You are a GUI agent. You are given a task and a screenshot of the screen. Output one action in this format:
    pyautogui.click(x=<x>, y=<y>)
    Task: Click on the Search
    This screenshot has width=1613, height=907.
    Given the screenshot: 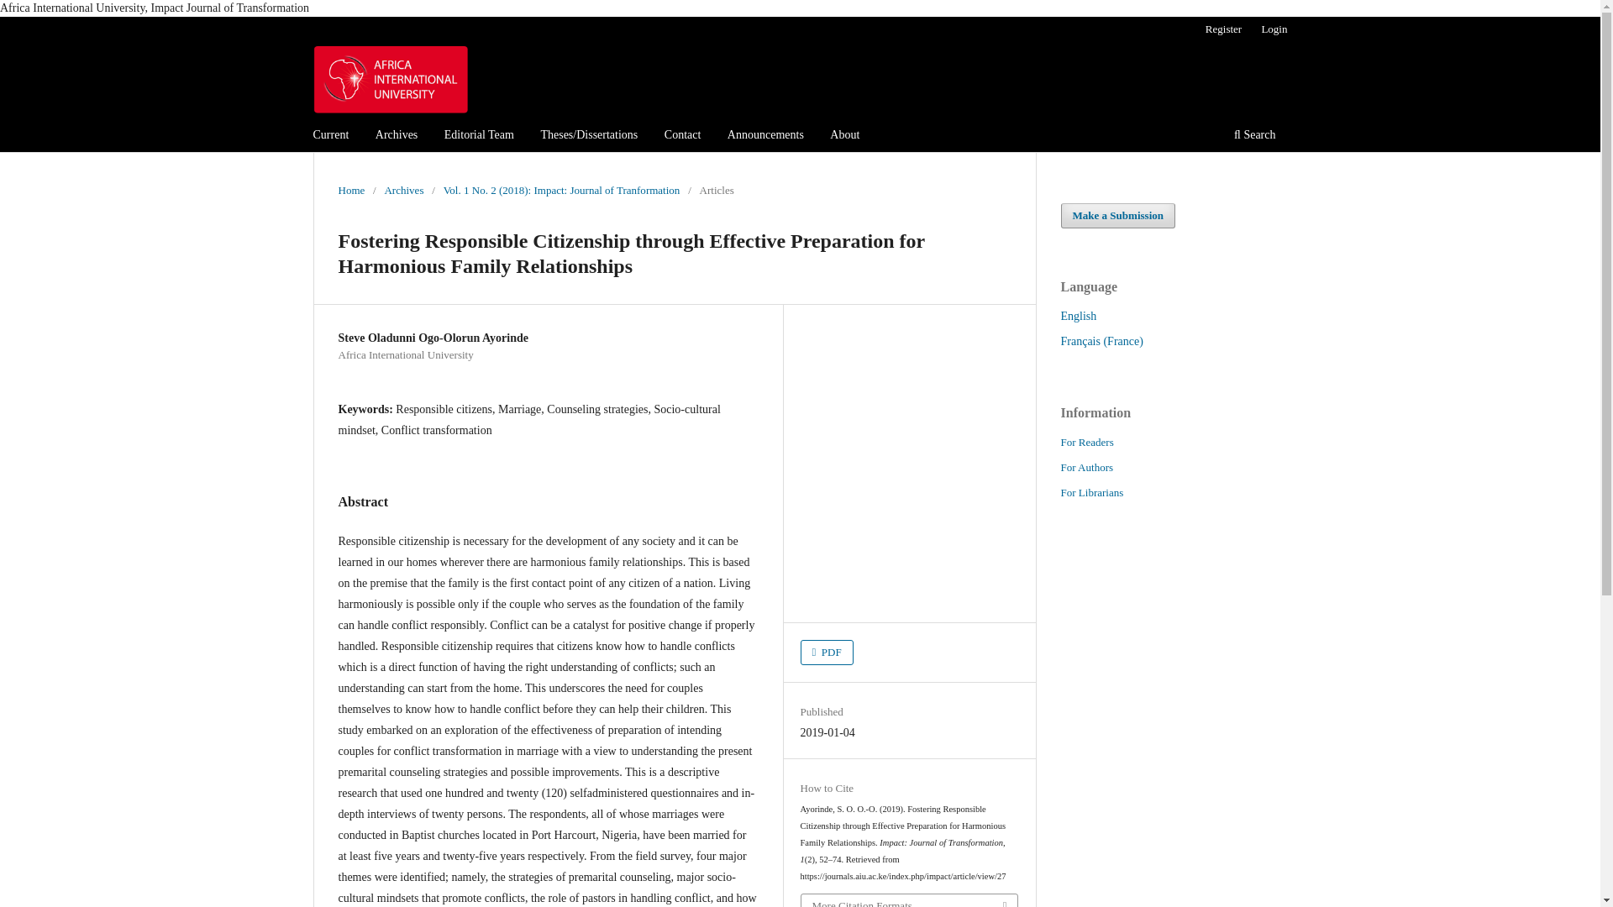 What is the action you would take?
    pyautogui.click(x=1253, y=137)
    